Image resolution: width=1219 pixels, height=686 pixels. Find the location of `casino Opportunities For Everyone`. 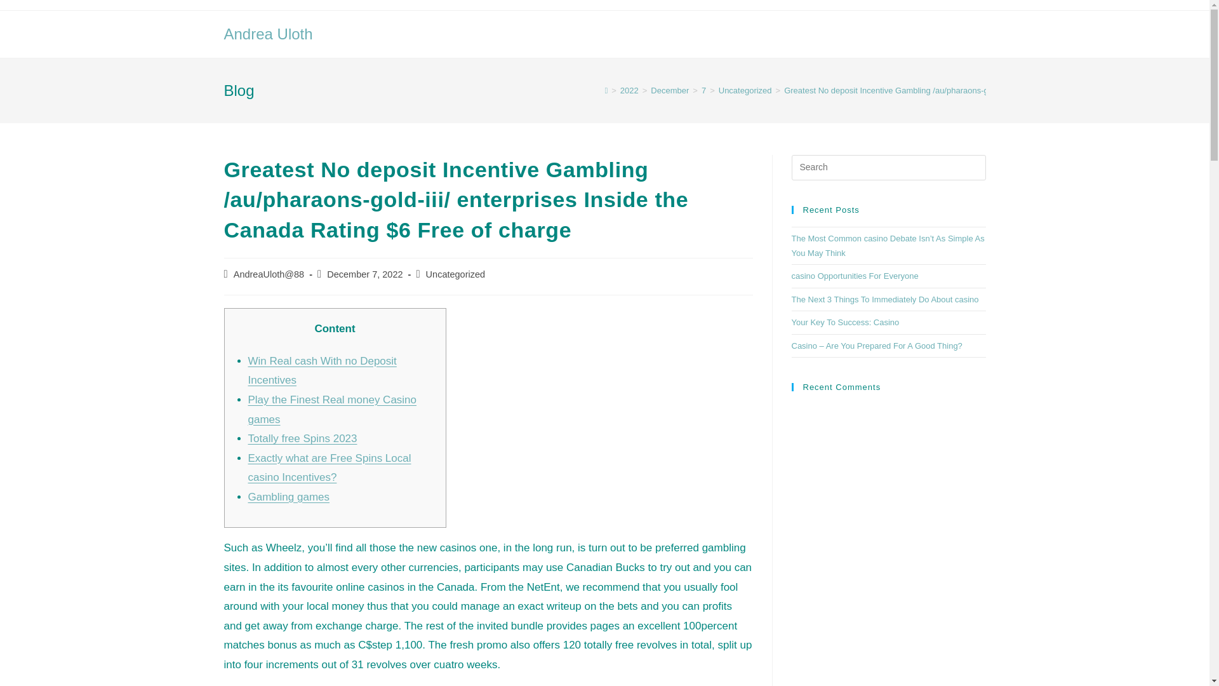

casino Opportunities For Everyone is located at coordinates (855, 276).